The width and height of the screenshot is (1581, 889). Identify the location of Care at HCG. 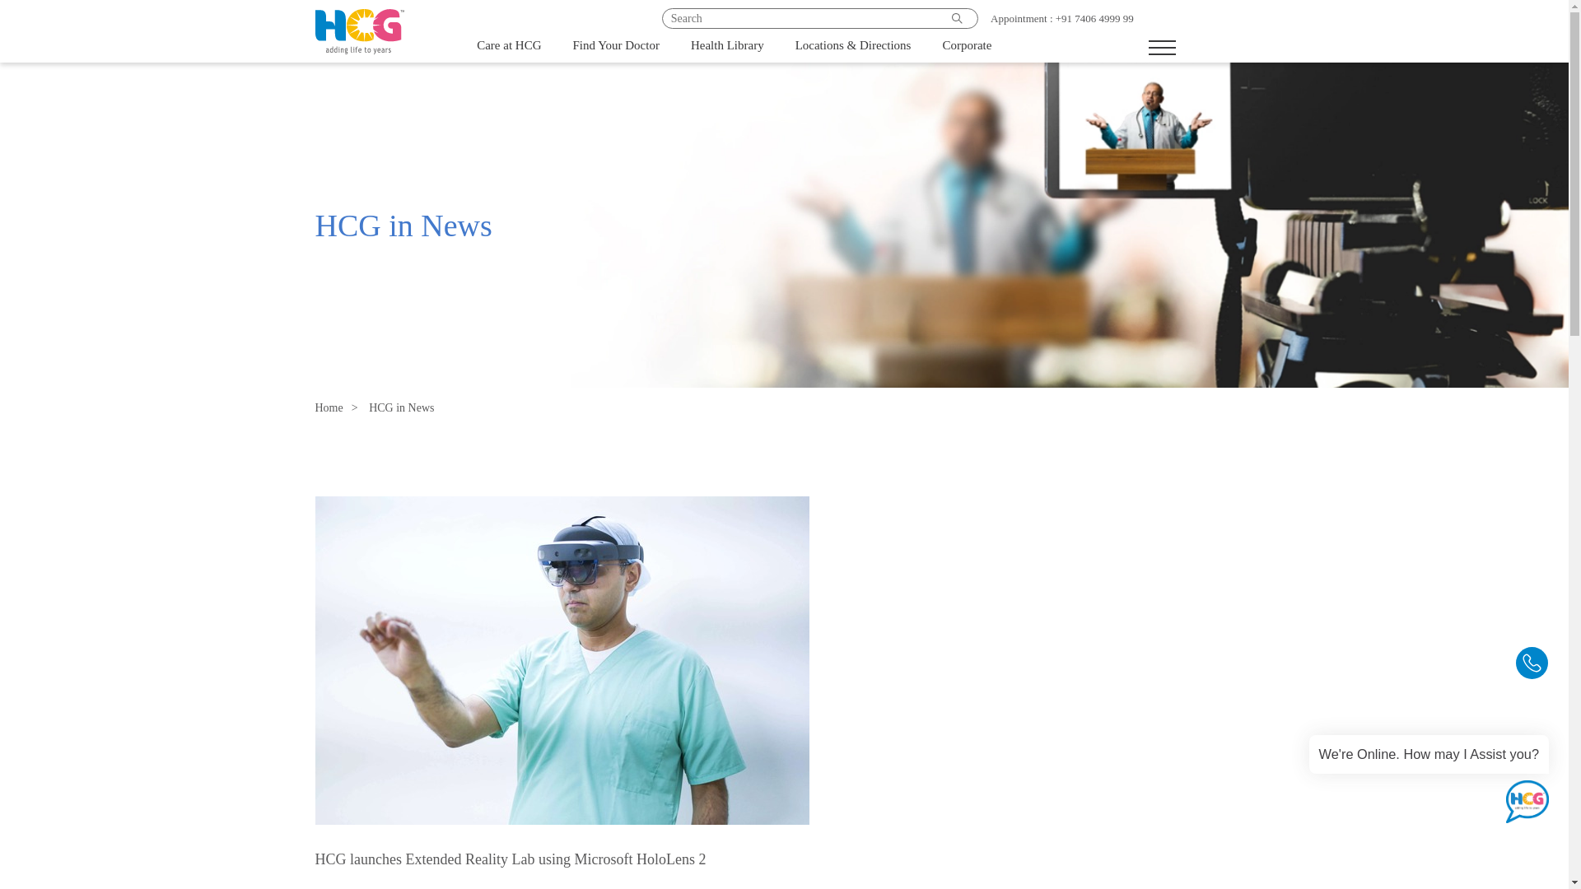
(509, 49).